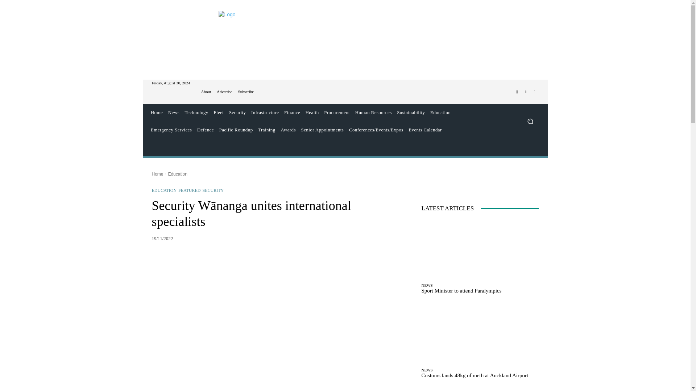 The width and height of the screenshot is (696, 391). What do you see at coordinates (337, 112) in the screenshot?
I see `Procurement` at bounding box center [337, 112].